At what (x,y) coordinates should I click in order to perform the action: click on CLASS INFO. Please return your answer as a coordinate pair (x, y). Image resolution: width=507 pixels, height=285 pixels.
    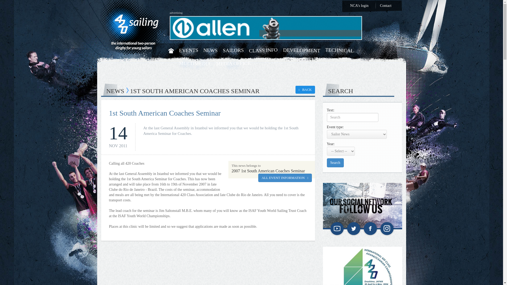
    Looking at the image, I should click on (263, 50).